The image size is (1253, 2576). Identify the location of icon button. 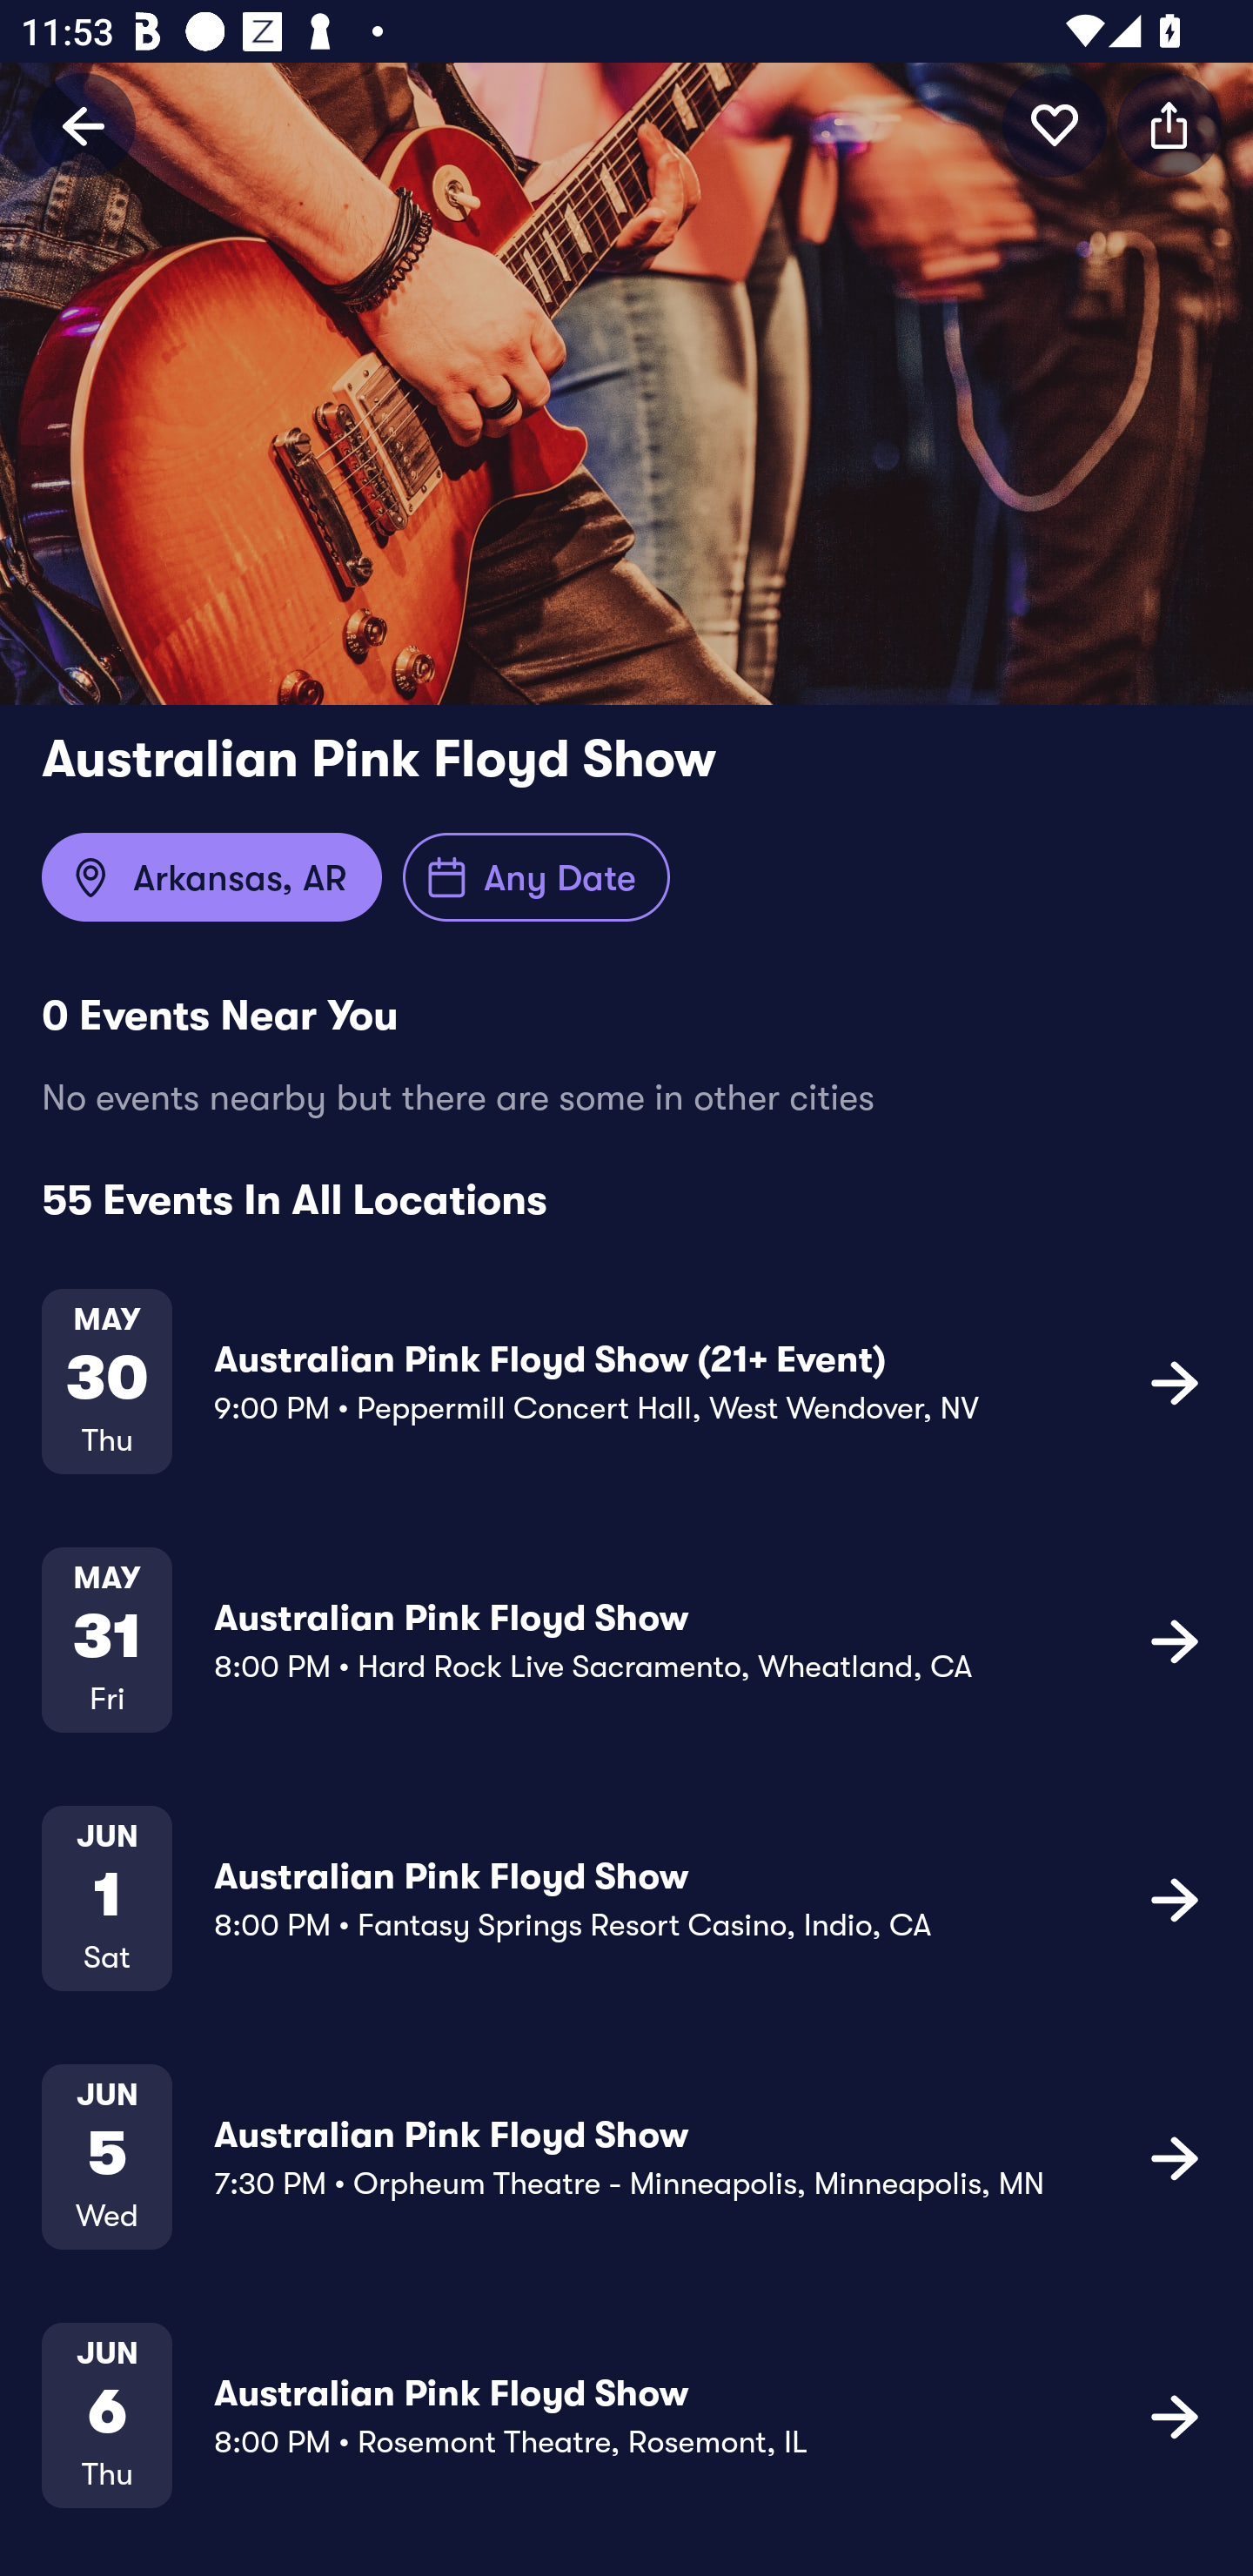
(1175, 2416).